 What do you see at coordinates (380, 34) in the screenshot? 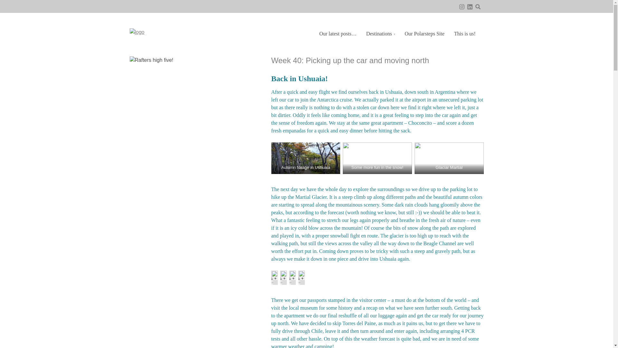
I see `Destinations` at bounding box center [380, 34].